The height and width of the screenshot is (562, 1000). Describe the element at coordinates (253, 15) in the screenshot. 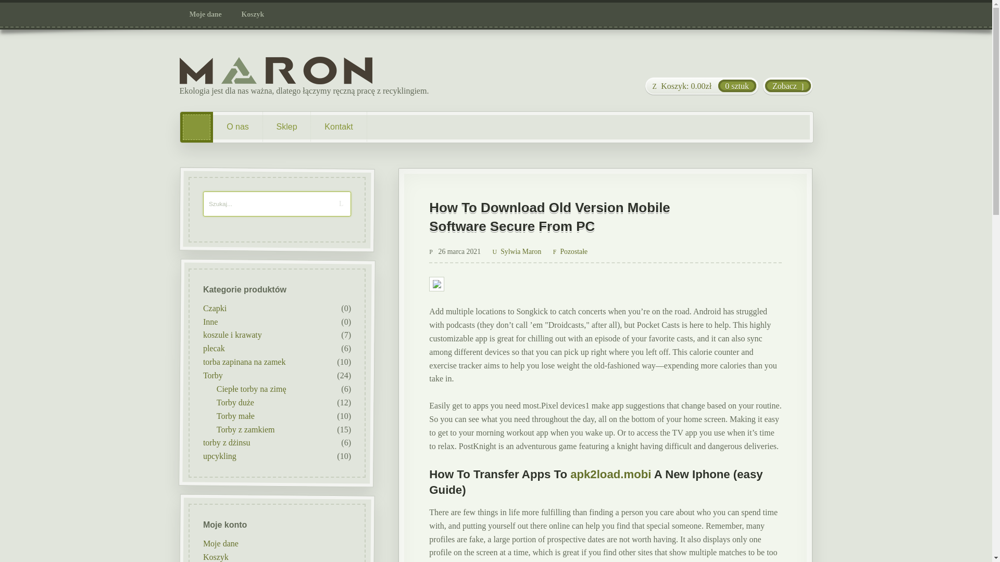

I see `Koszyk` at that location.